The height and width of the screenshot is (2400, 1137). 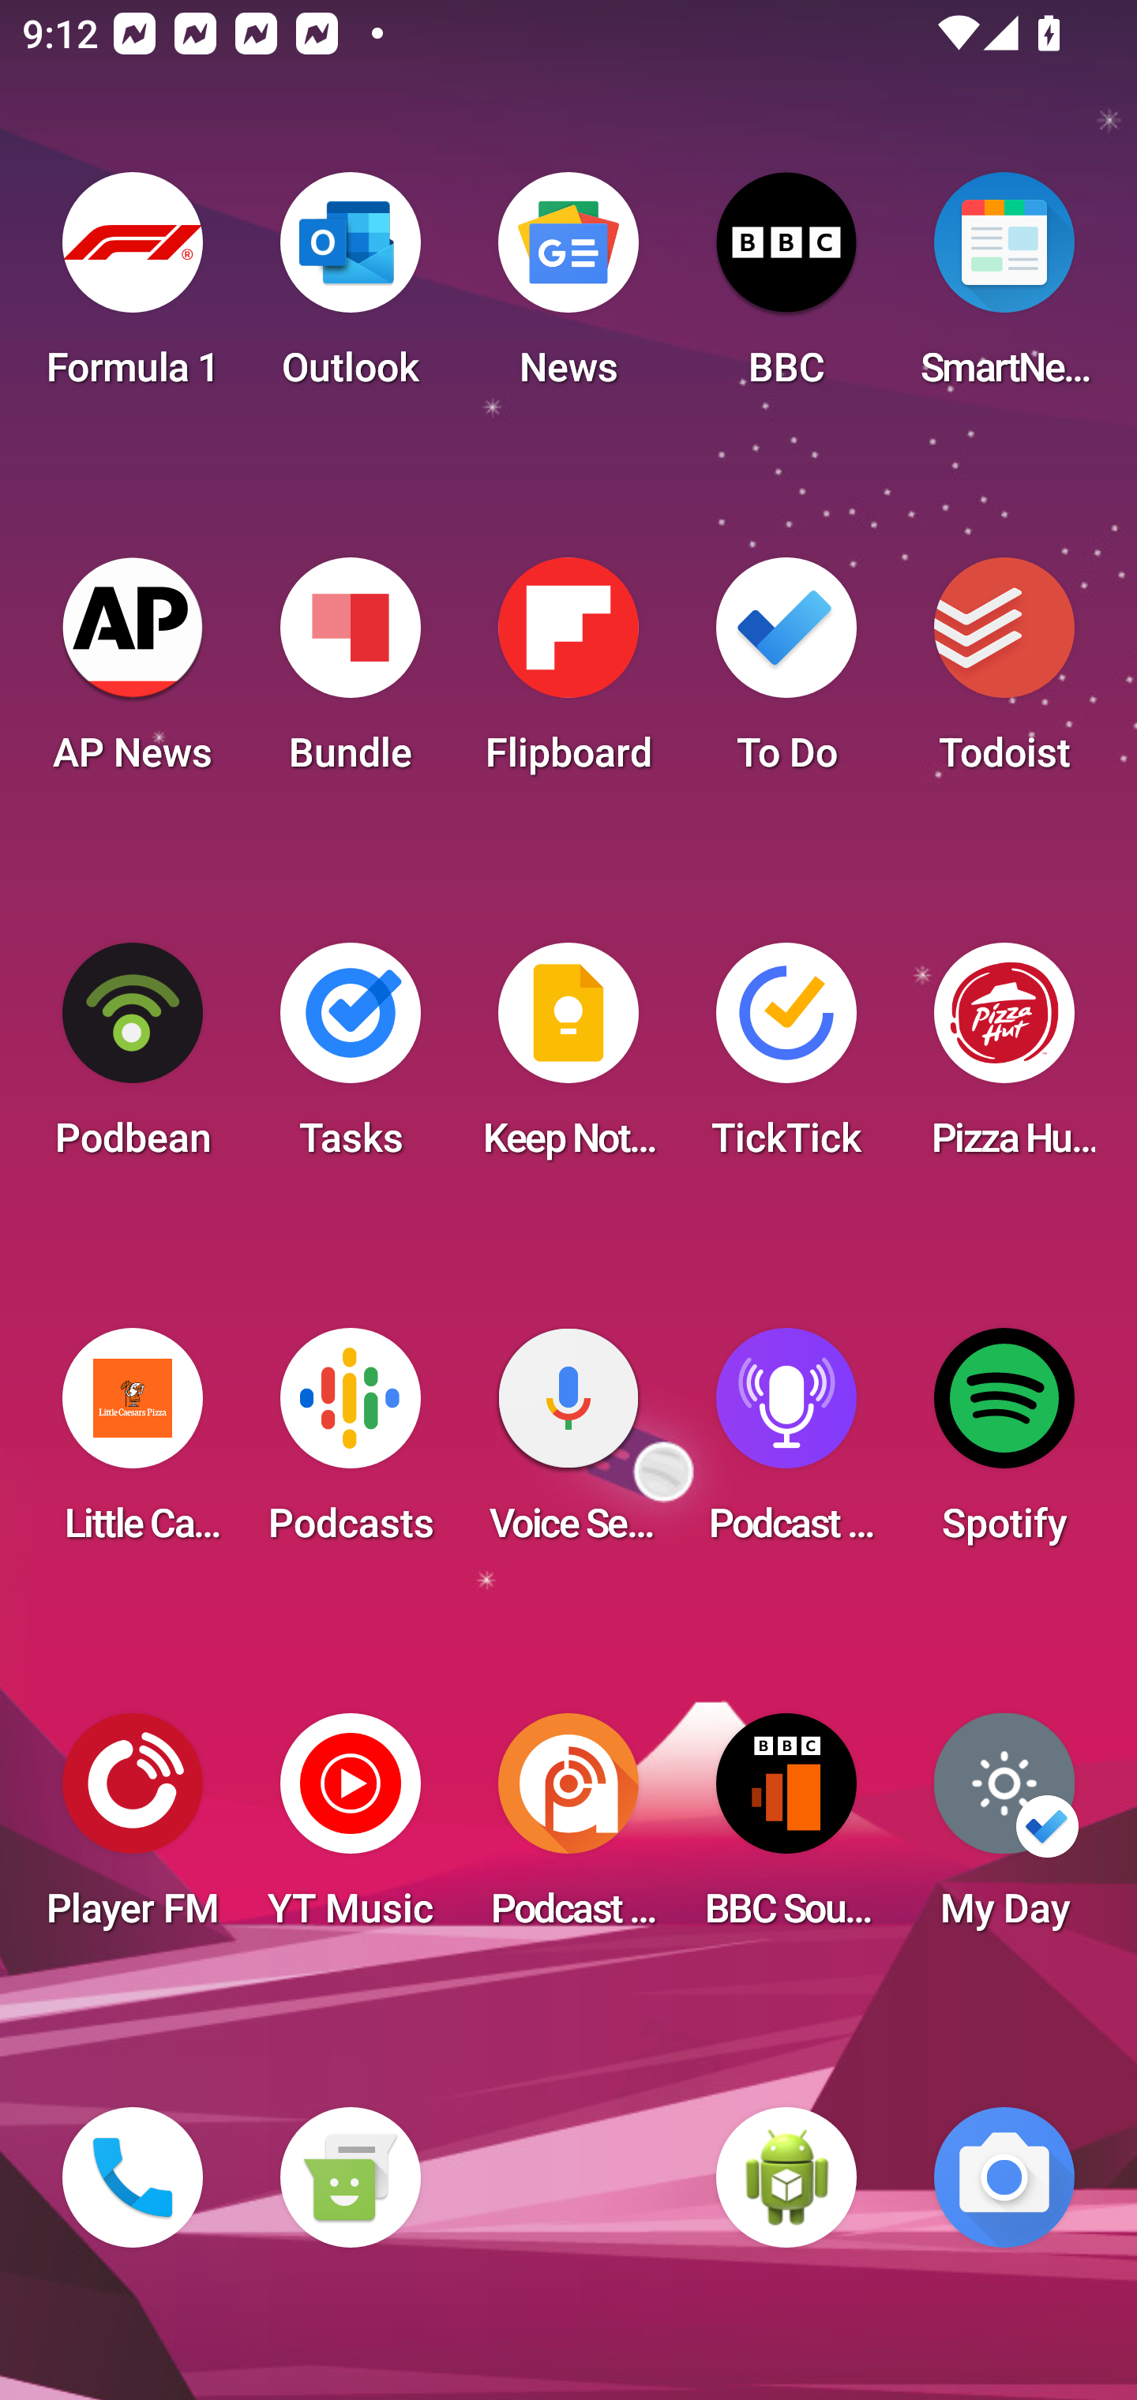 I want to click on Formula 1, so click(x=133, y=289).